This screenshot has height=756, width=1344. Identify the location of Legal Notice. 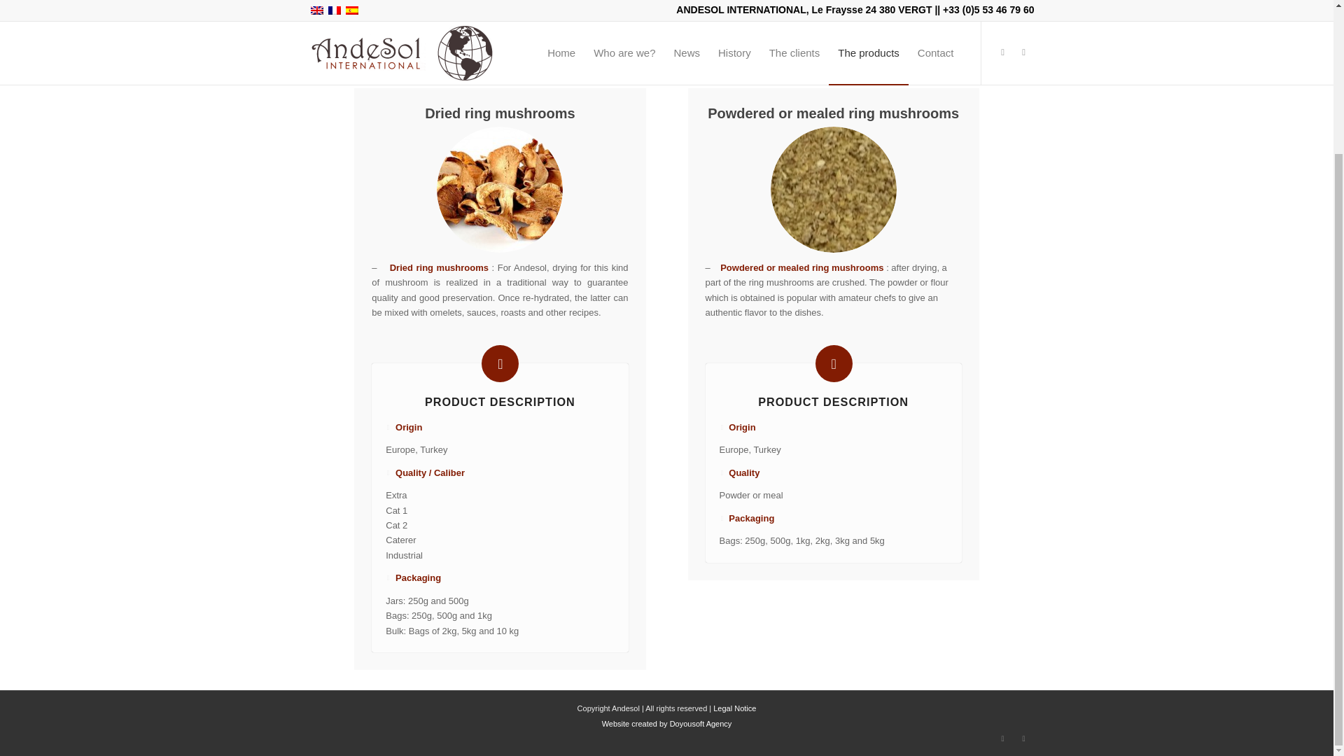
(734, 708).